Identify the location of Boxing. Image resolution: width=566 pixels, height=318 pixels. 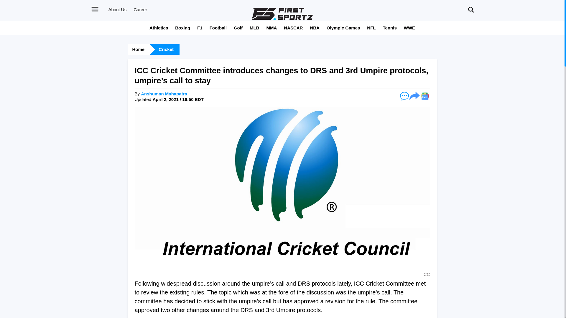
(182, 28).